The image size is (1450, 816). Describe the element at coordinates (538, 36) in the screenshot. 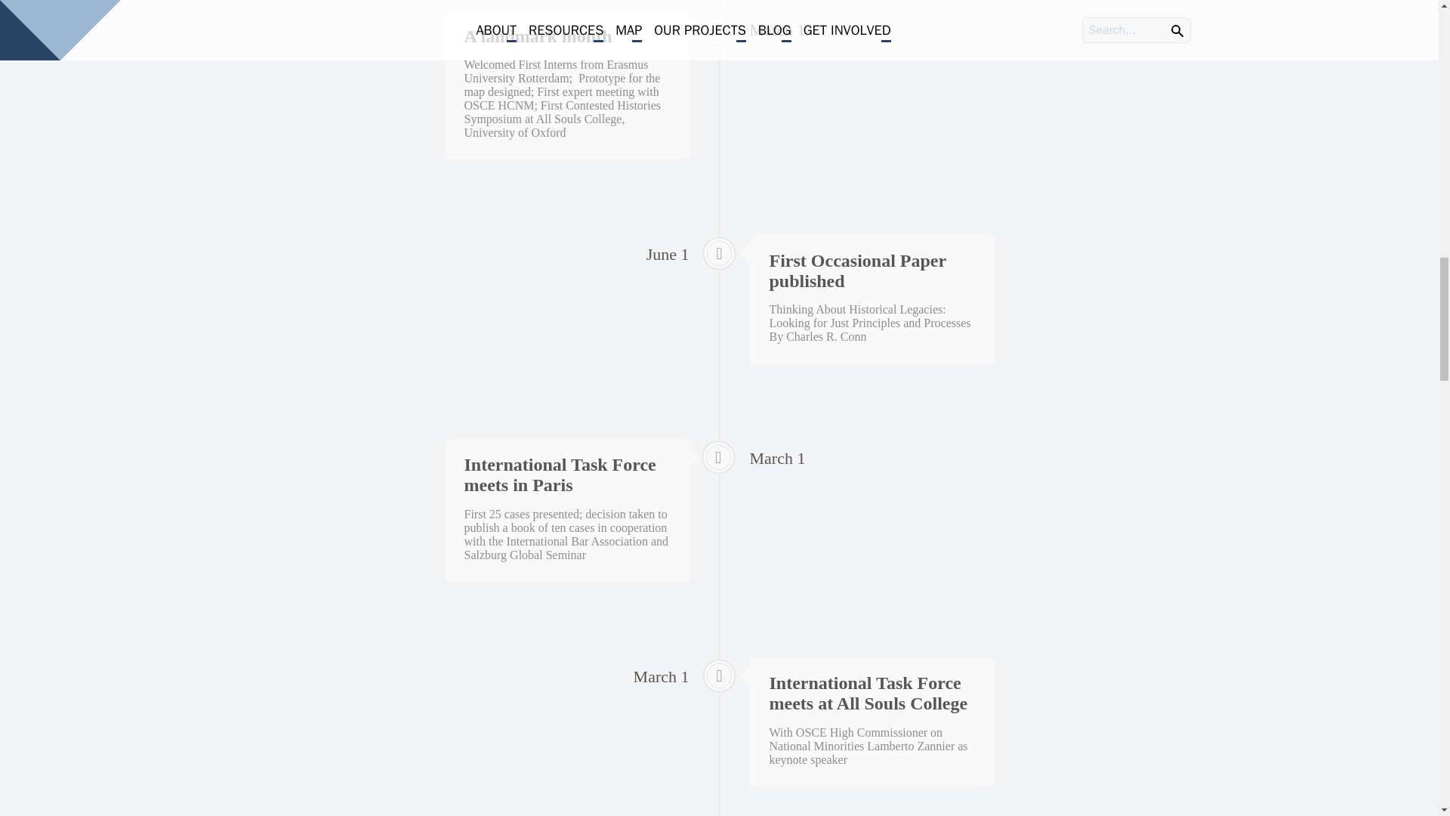

I see `A landmark month` at that location.